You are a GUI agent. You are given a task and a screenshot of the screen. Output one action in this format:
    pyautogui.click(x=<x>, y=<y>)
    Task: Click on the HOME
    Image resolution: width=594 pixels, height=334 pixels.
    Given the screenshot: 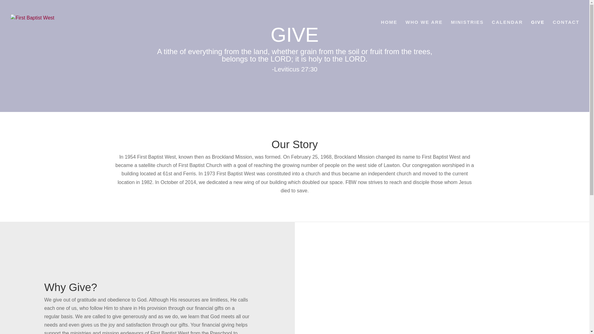 What is the action you would take?
    pyautogui.click(x=389, y=32)
    